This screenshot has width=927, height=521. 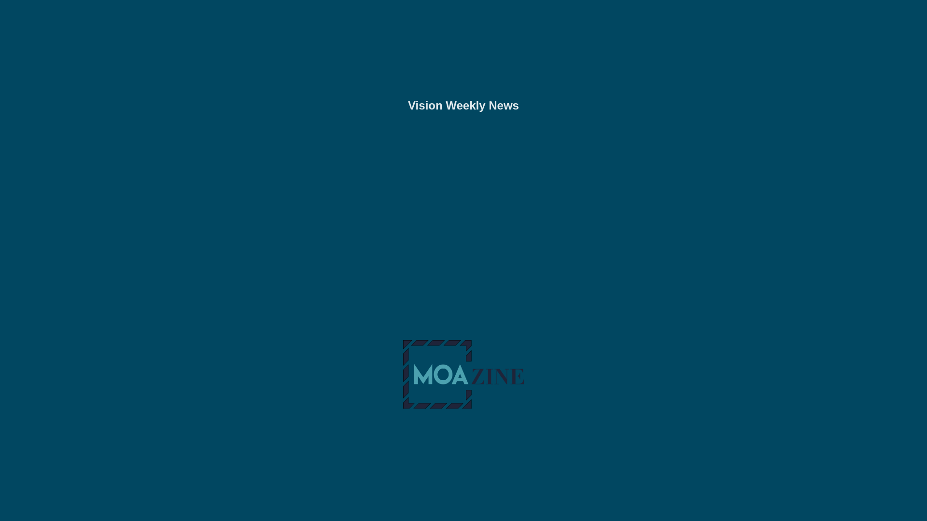 I want to click on MOAZINE, so click(x=884, y=12).